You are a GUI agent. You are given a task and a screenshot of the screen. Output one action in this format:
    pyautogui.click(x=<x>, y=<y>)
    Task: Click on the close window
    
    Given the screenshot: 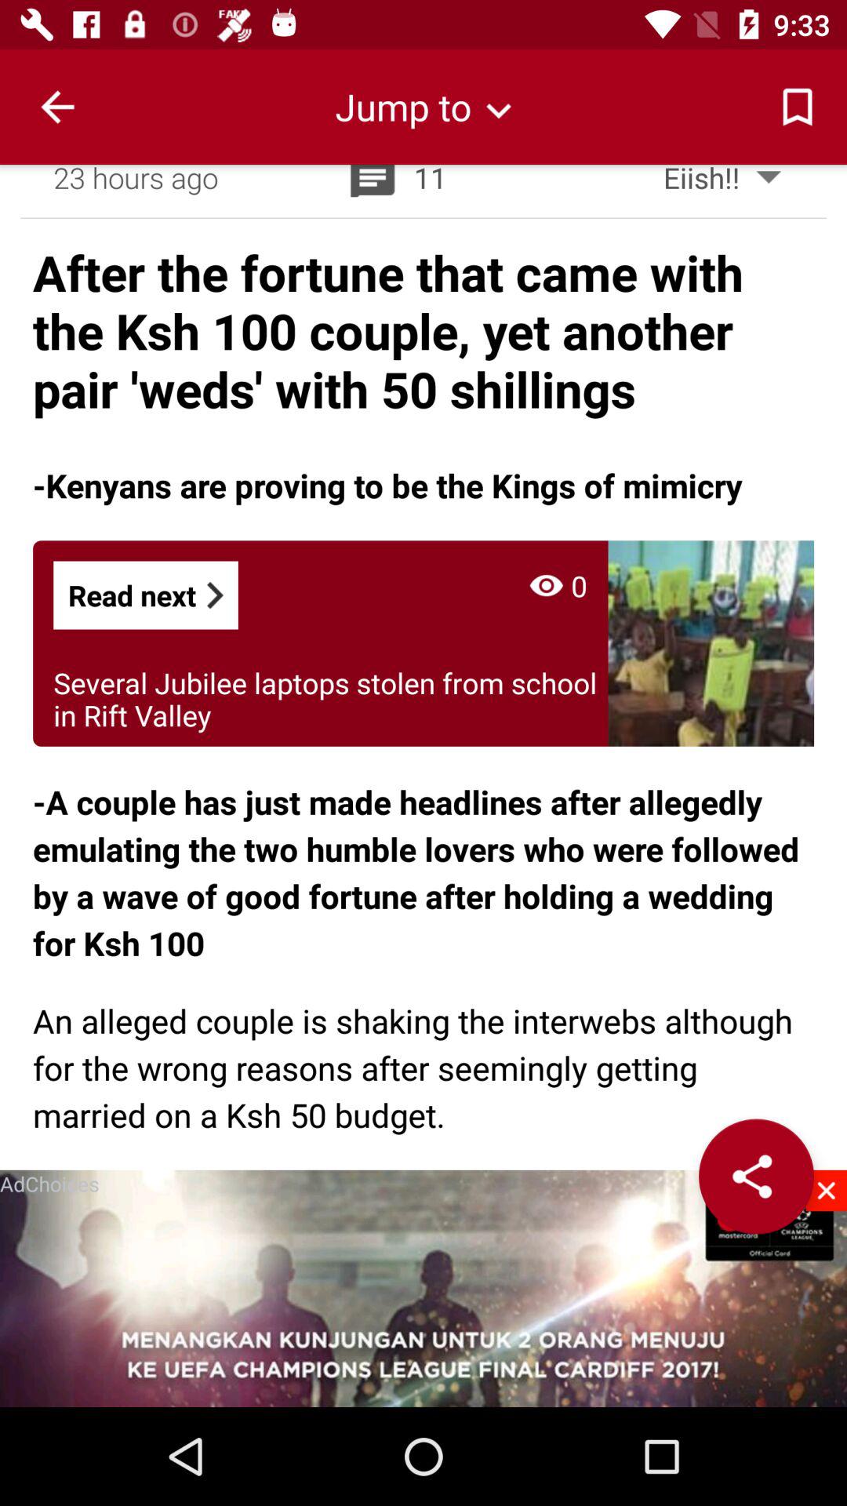 What is the action you would take?
    pyautogui.click(x=827, y=1191)
    